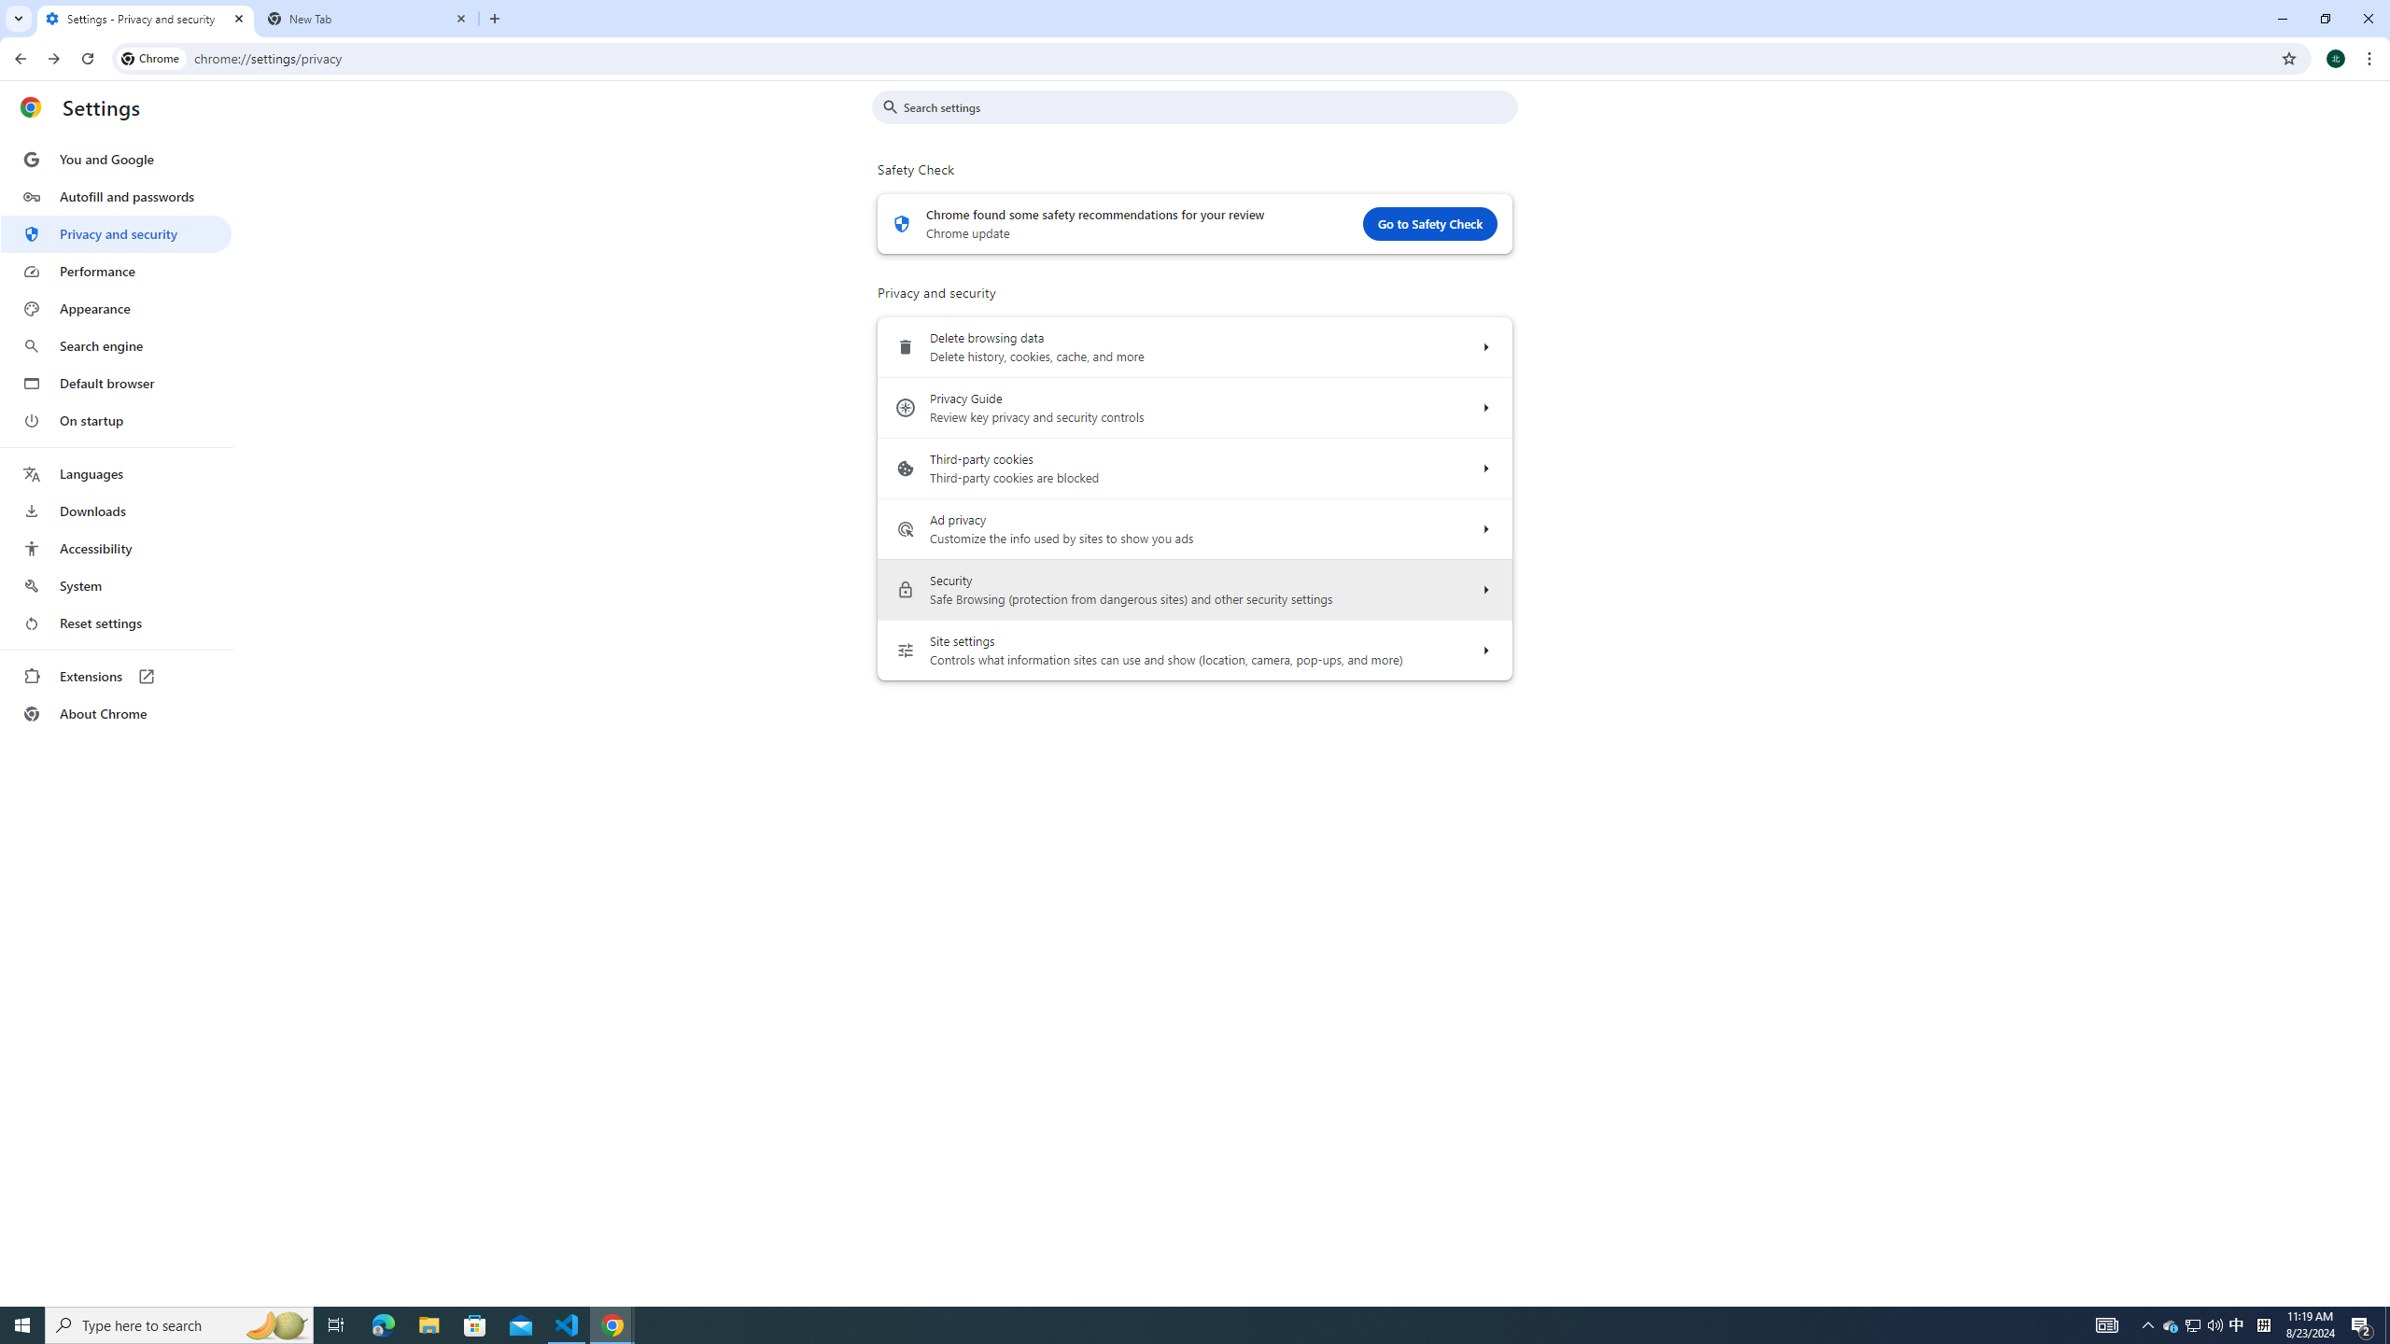 The width and height of the screenshot is (2390, 1344). I want to click on Privacy Guide Review key privacy and security controls, so click(1484, 407).